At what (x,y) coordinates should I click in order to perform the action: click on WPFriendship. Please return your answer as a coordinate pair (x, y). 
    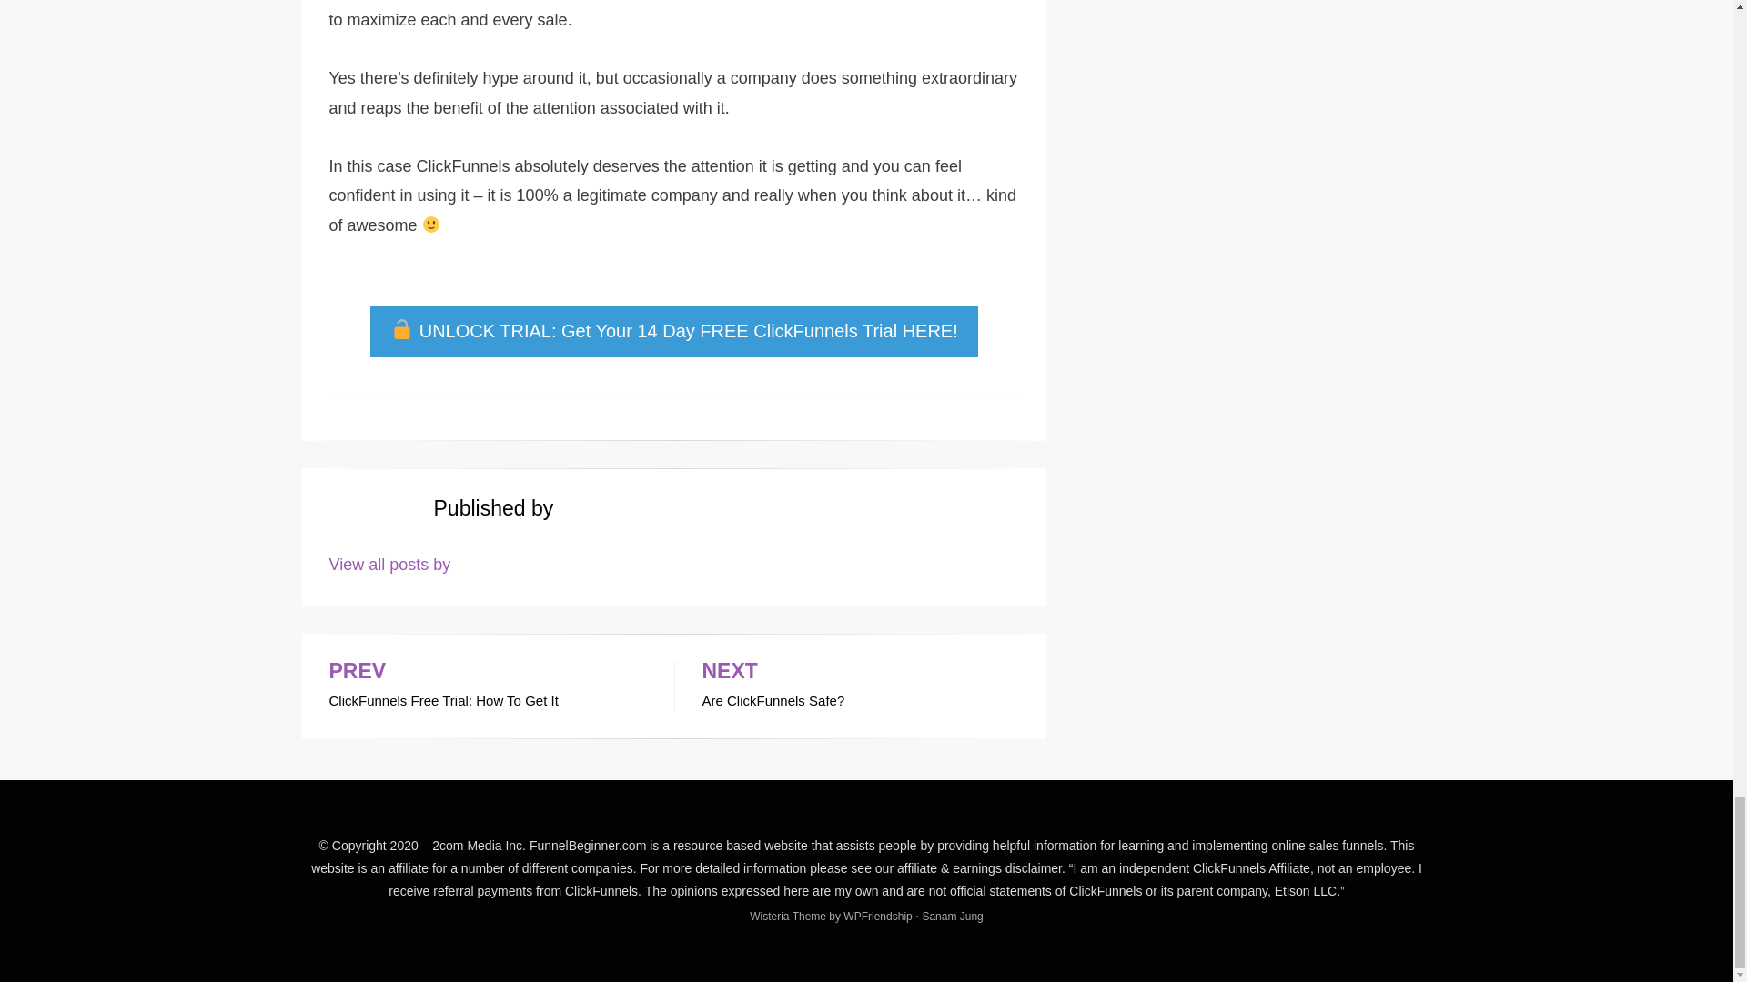
    Looking at the image, I should click on (860, 686).